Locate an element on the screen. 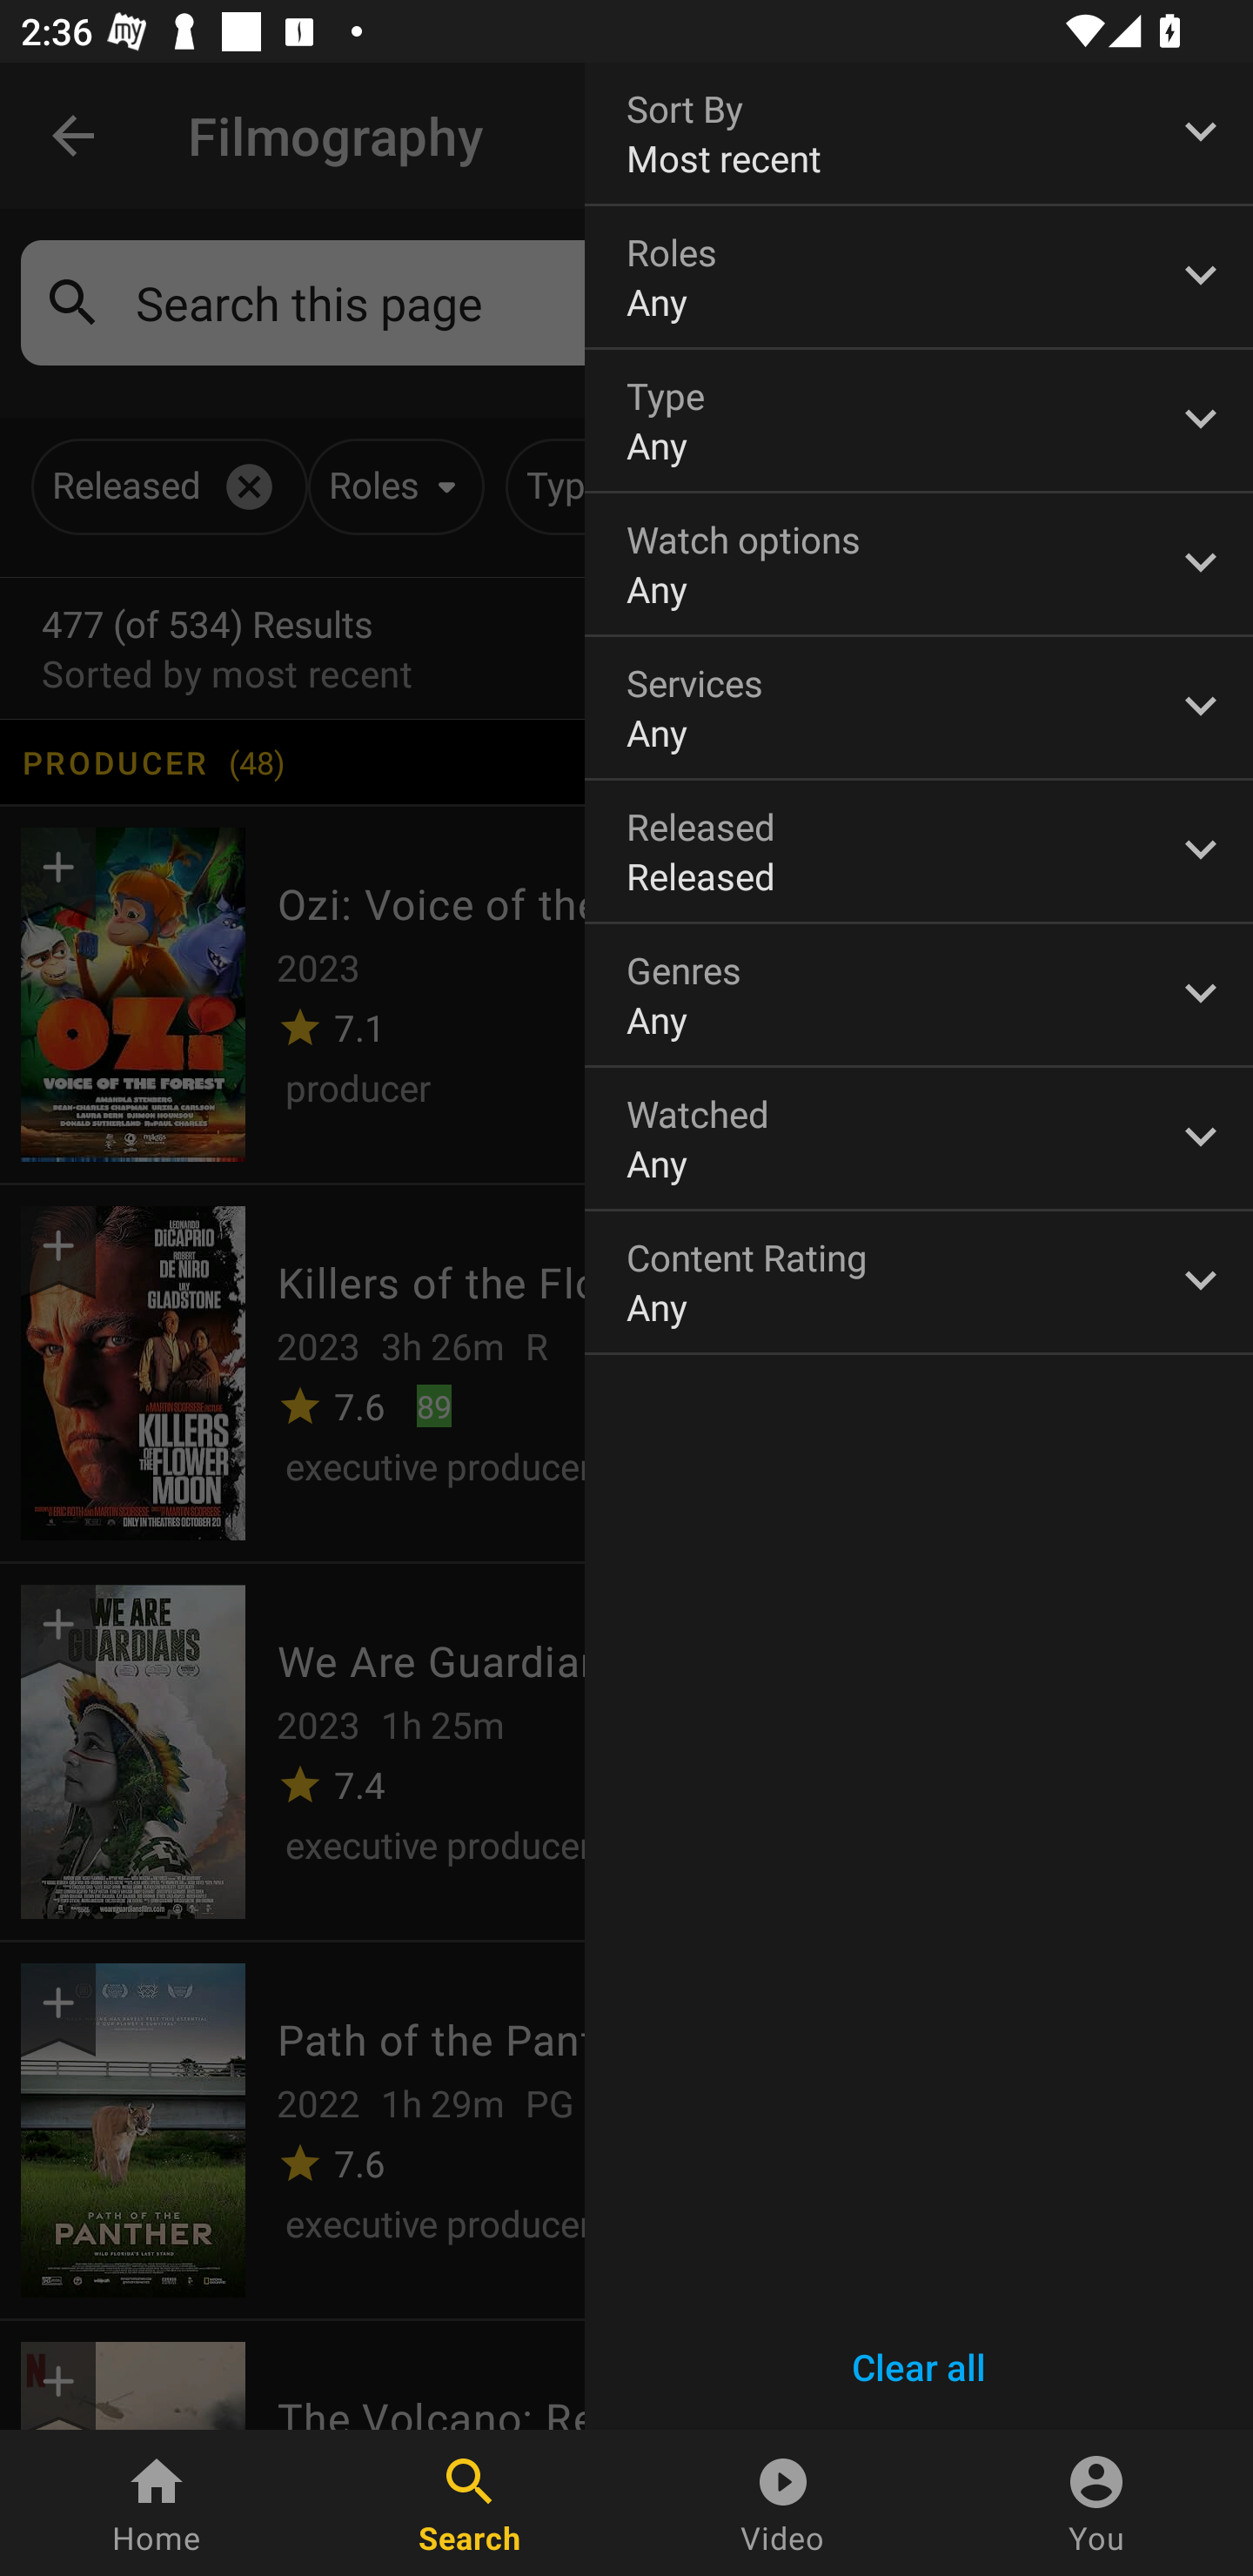 This screenshot has height=2576, width=1253. Watched Any is located at coordinates (919, 1138).